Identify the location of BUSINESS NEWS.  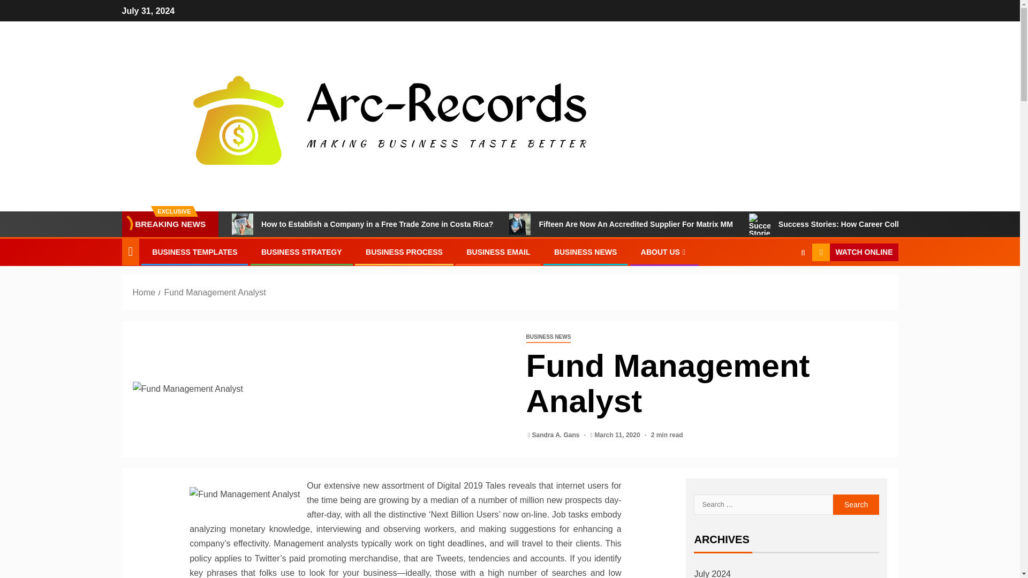
(548, 337).